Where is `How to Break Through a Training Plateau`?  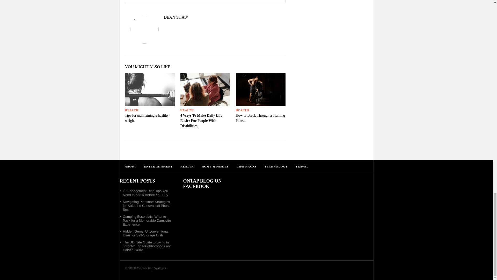
How to Break Through a Training Plateau is located at coordinates (260, 118).